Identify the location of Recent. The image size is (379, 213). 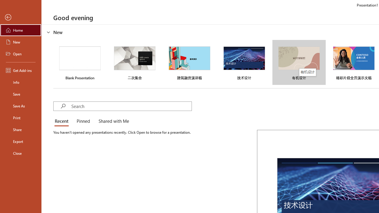
(63, 121).